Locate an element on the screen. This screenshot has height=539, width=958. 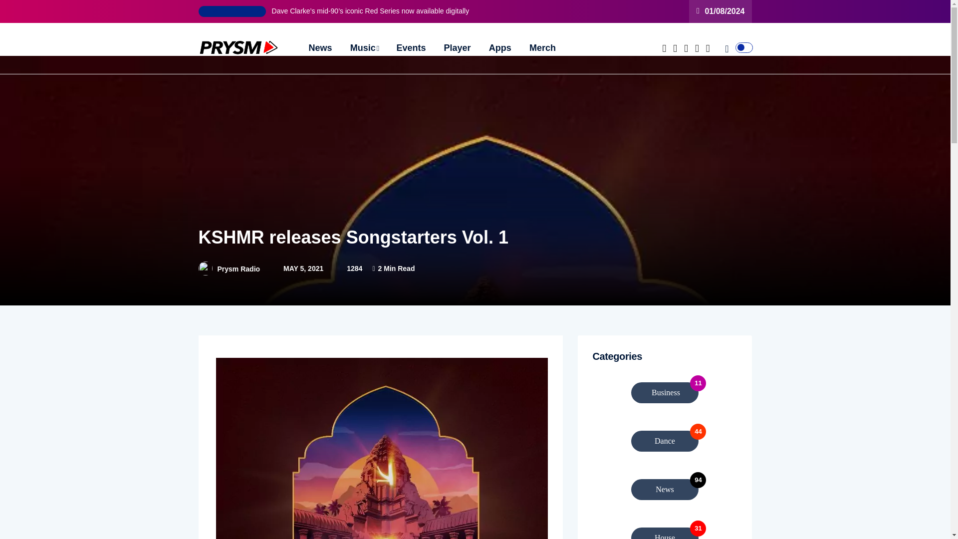
Events is located at coordinates (665, 528).